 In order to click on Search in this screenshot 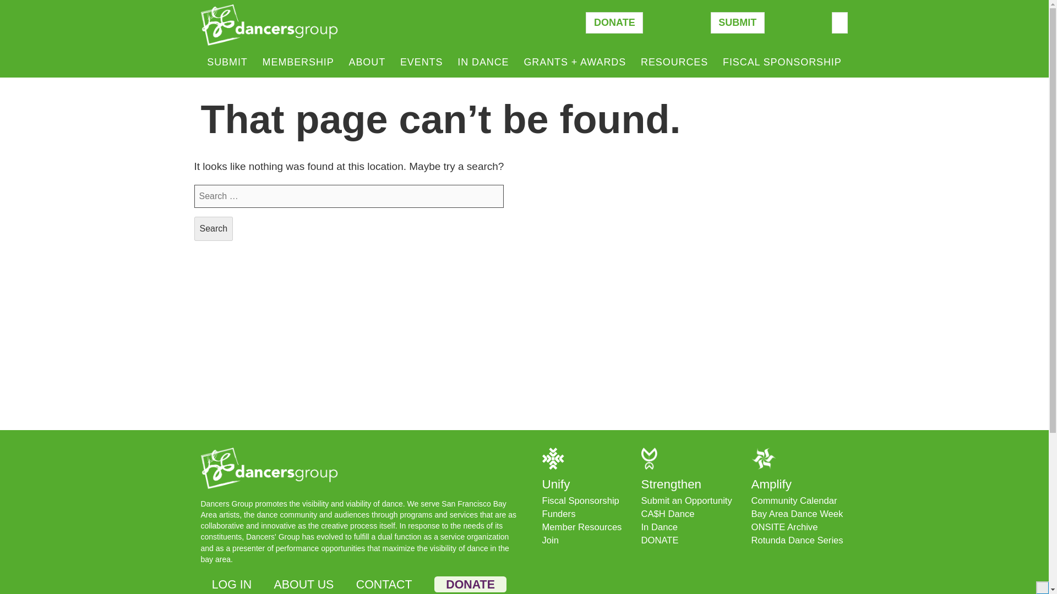, I will do `click(213, 229)`.